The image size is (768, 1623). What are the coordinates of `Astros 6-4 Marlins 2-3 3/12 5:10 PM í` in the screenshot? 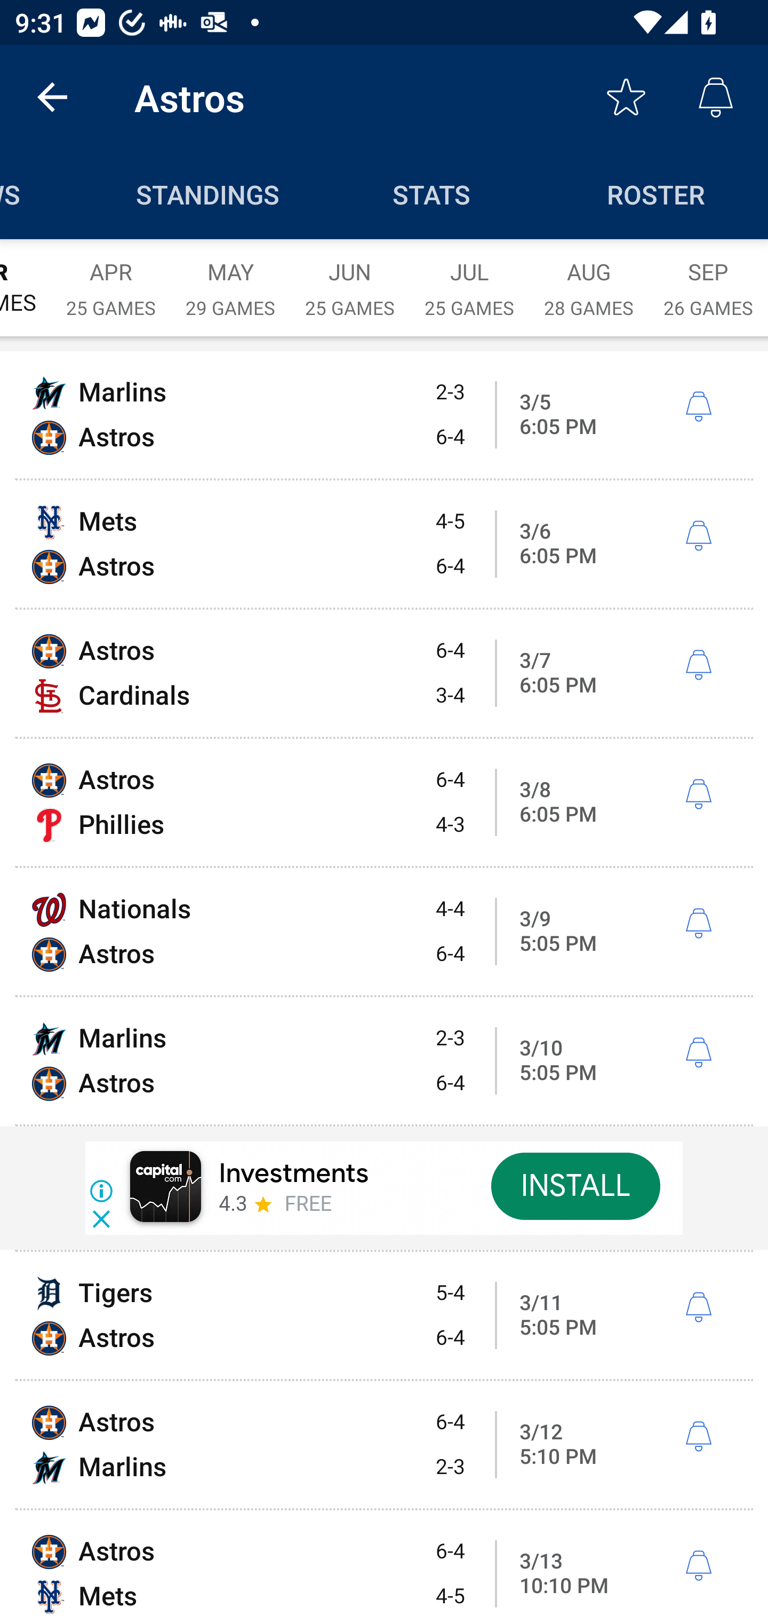 It's located at (384, 1445).